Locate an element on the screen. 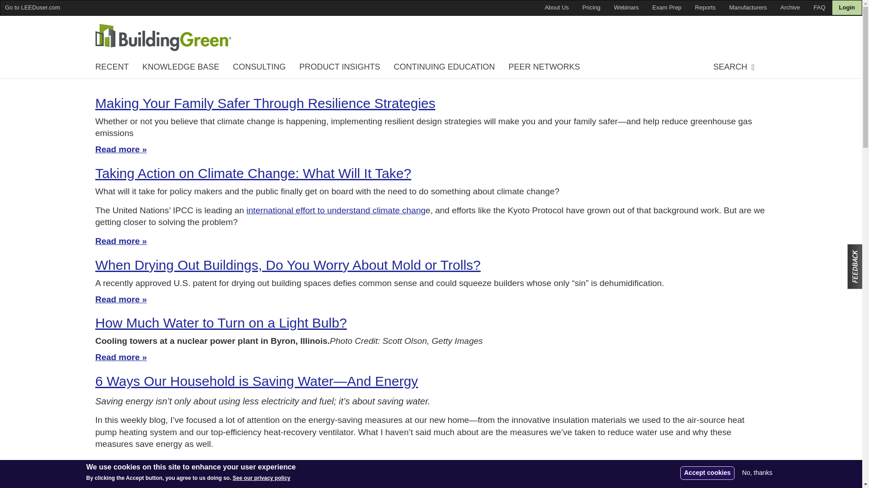 The width and height of the screenshot is (869, 488). About Us is located at coordinates (557, 8).